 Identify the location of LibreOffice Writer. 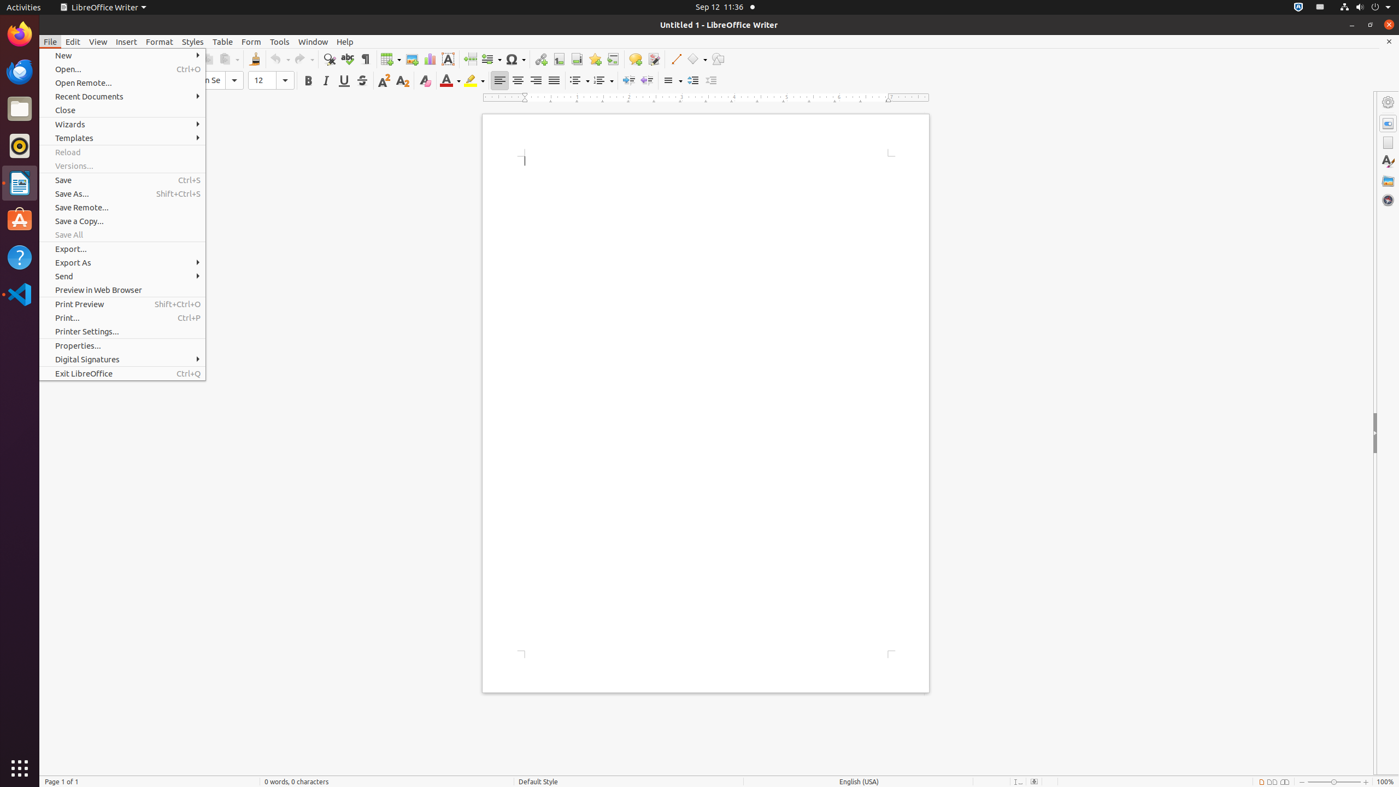
(103, 8).